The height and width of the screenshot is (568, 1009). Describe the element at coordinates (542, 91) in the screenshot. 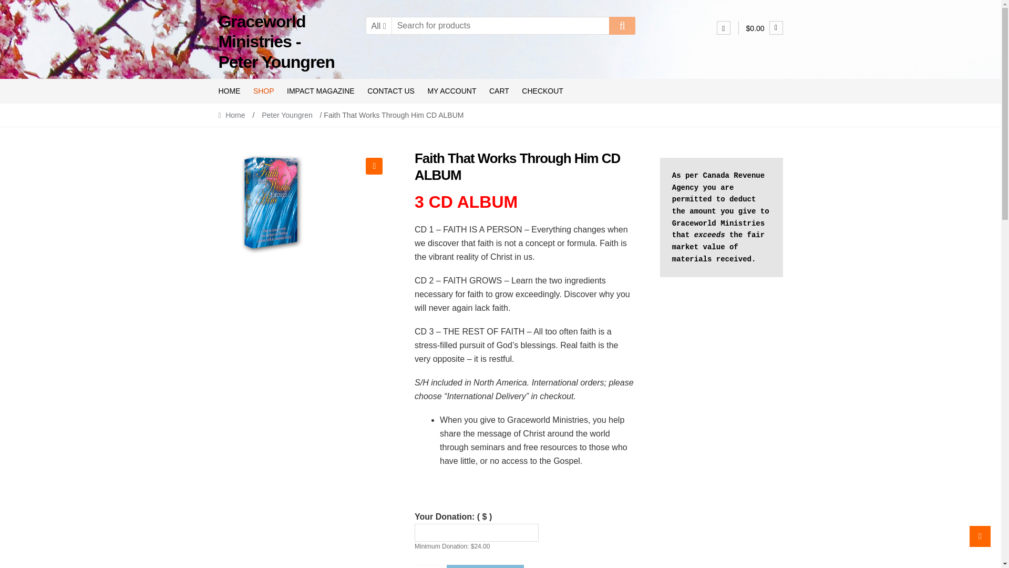

I see `CHECKOUT` at that location.